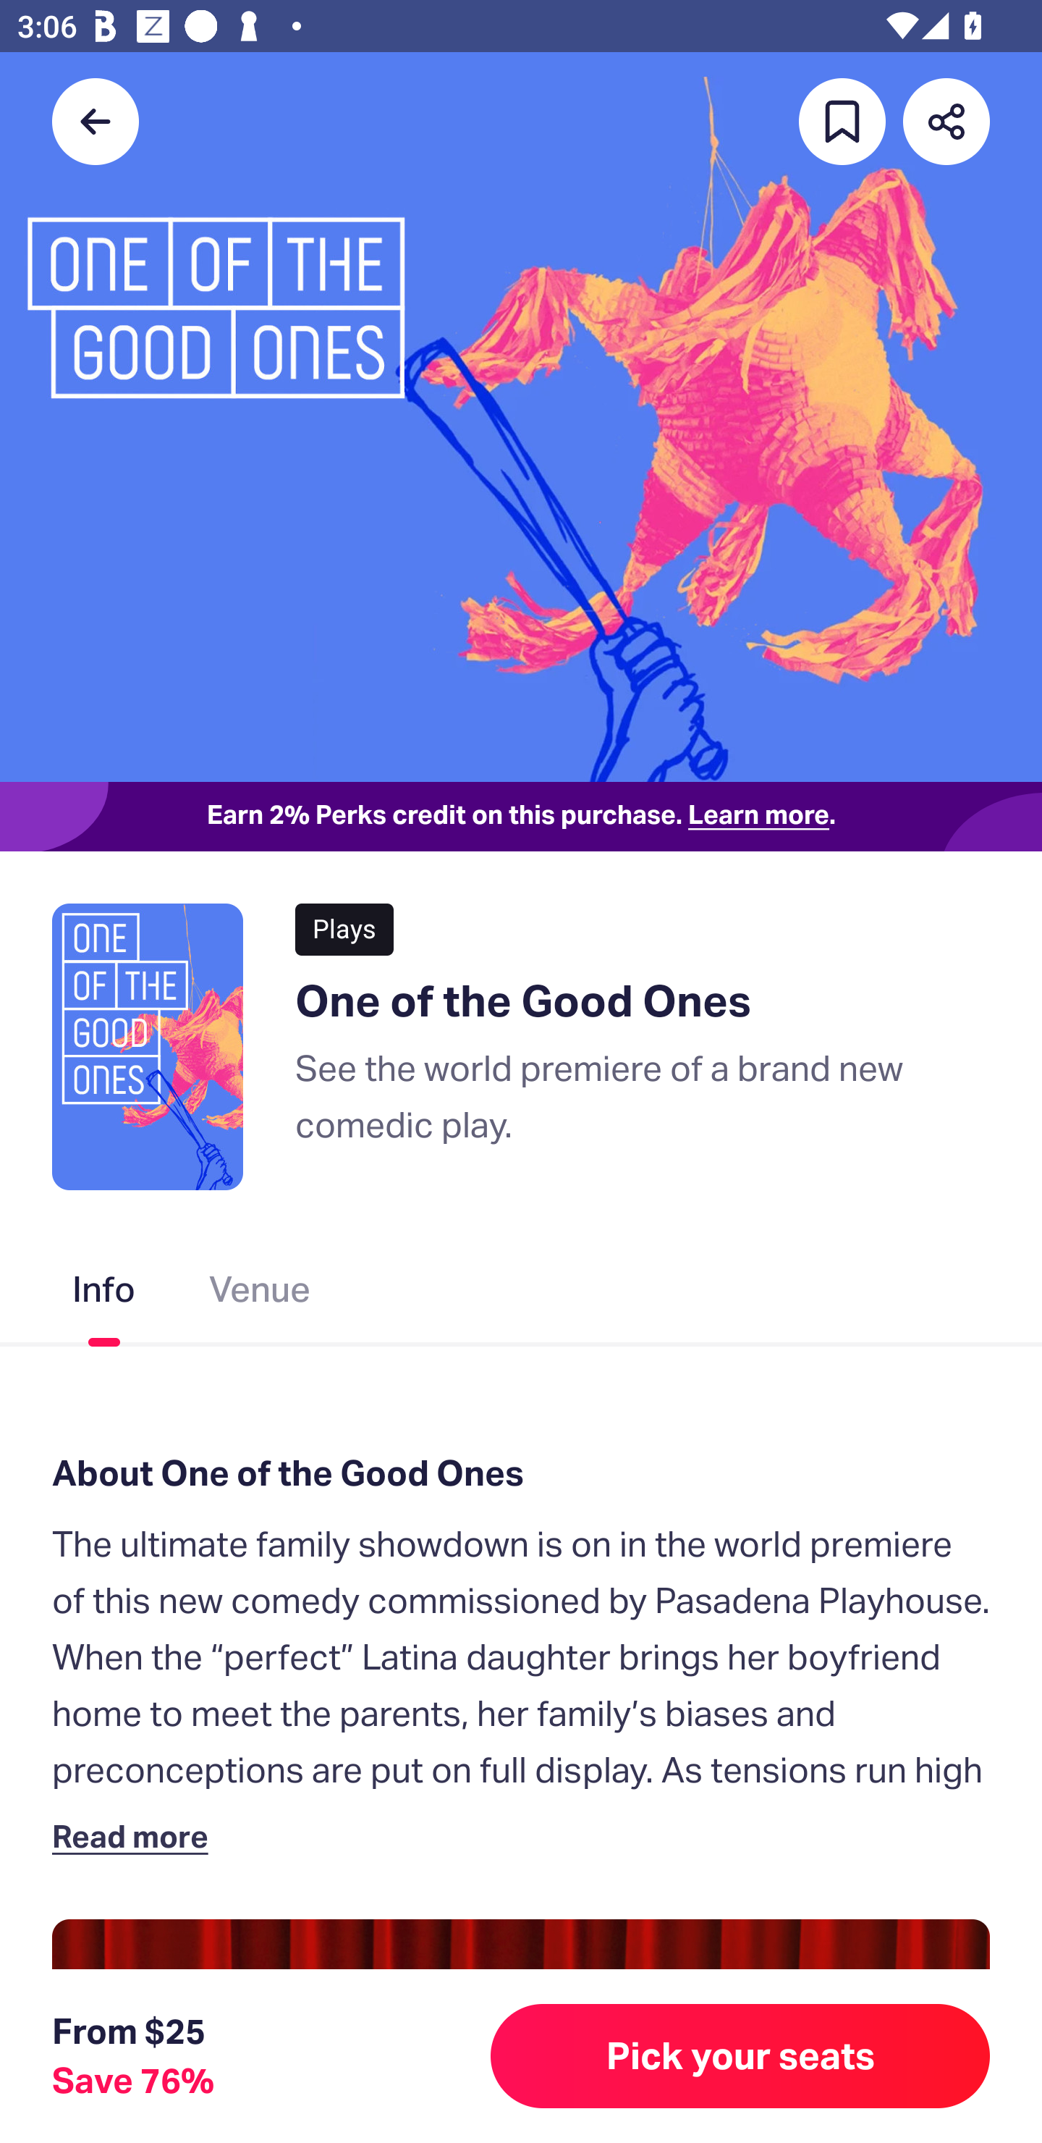 This screenshot has width=1042, height=2143. Describe the element at coordinates (740, 2056) in the screenshot. I see `Pick your seats` at that location.